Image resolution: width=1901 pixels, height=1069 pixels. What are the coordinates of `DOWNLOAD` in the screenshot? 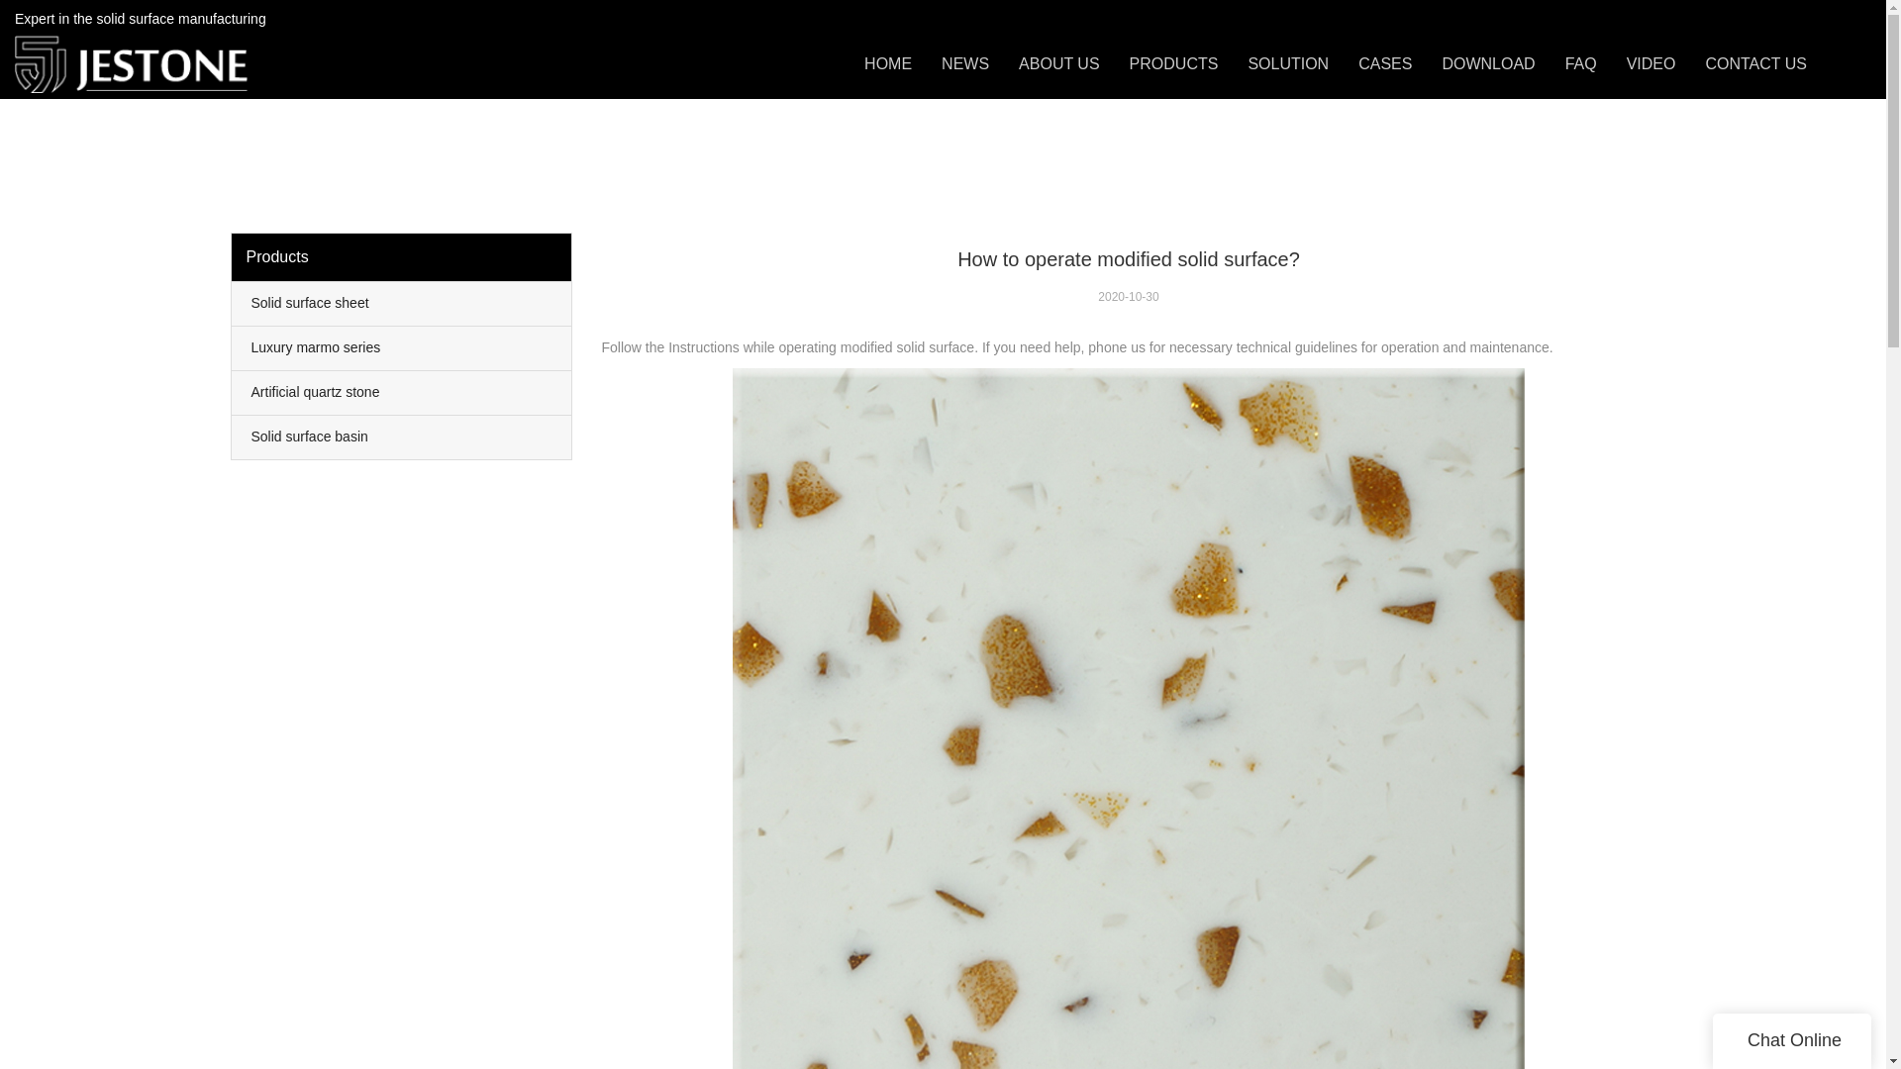 It's located at (1487, 64).